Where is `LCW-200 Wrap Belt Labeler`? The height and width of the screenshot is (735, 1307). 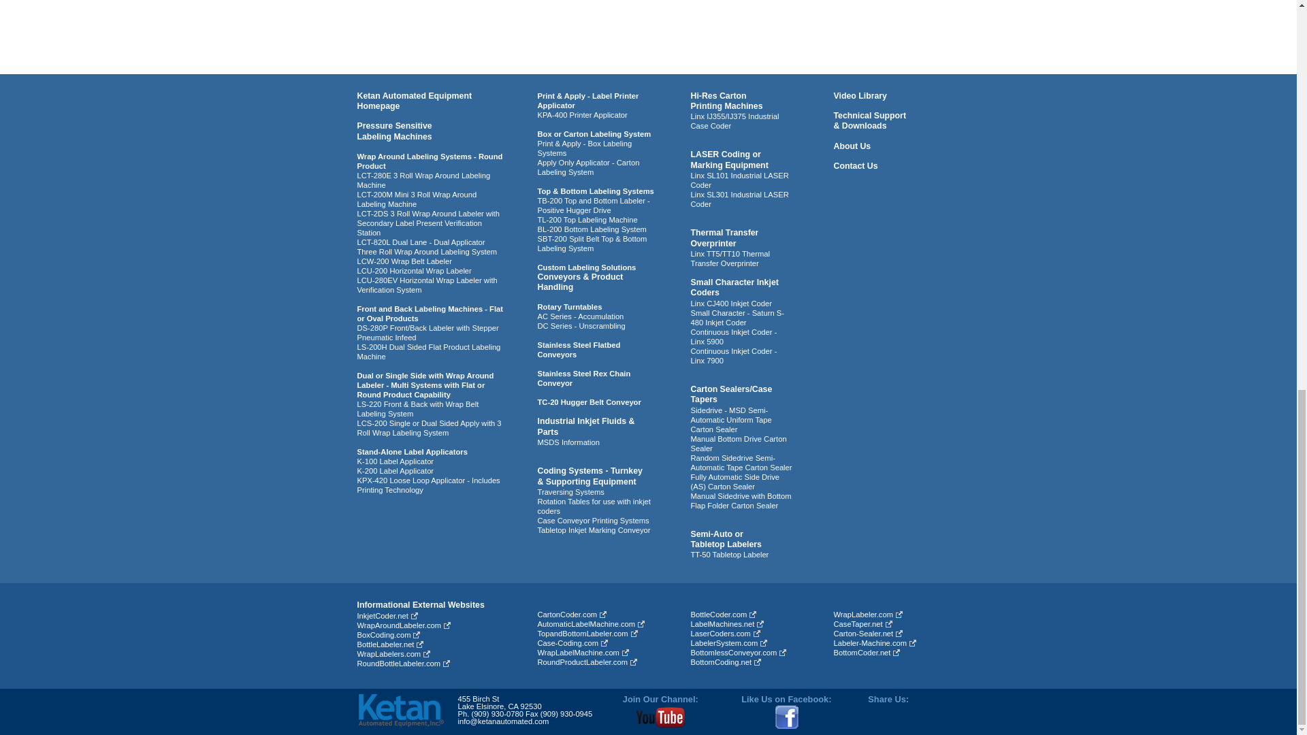 LCW-200 Wrap Belt Labeler is located at coordinates (404, 261).